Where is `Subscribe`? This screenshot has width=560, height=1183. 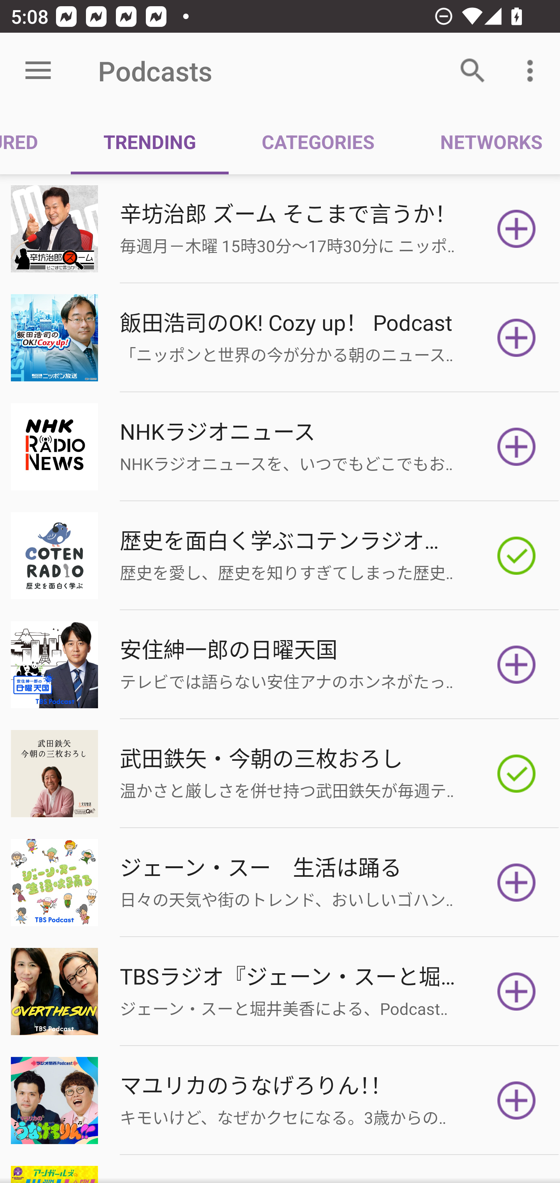
Subscribe is located at coordinates (516, 1100).